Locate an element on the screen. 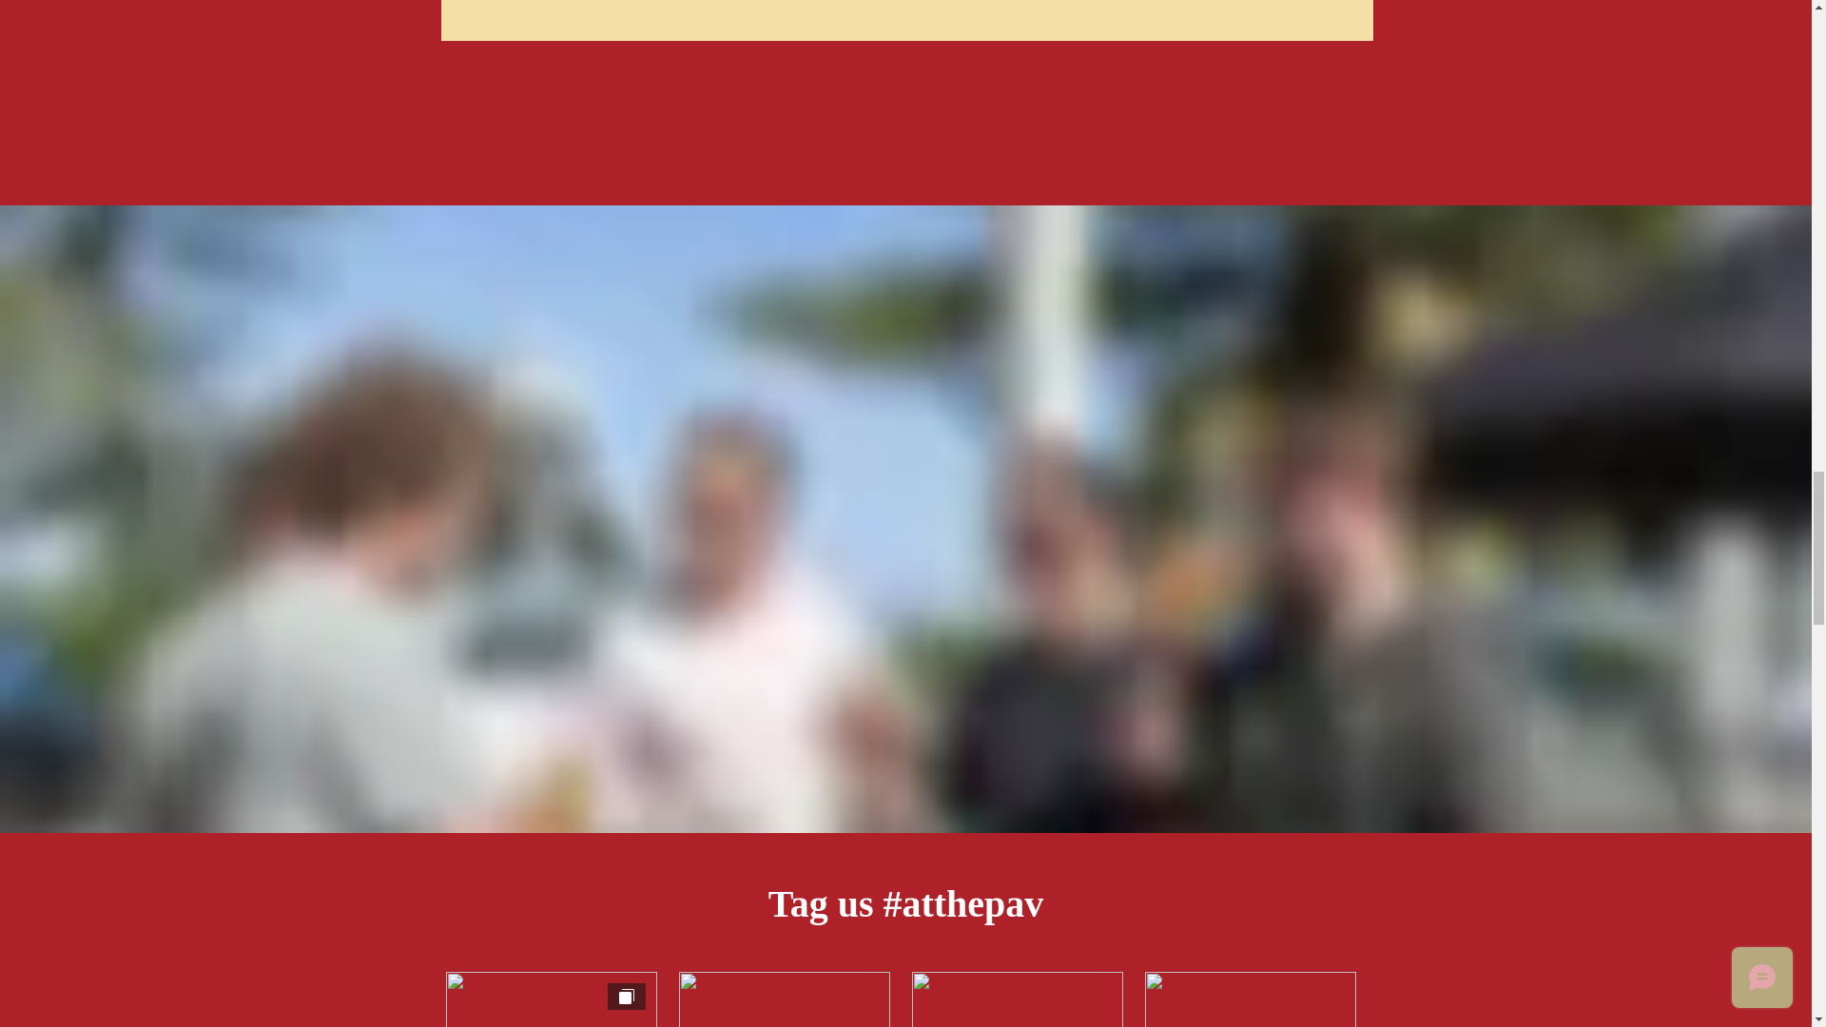 The image size is (1826, 1027). Instagram Feed is located at coordinates (900, 998).